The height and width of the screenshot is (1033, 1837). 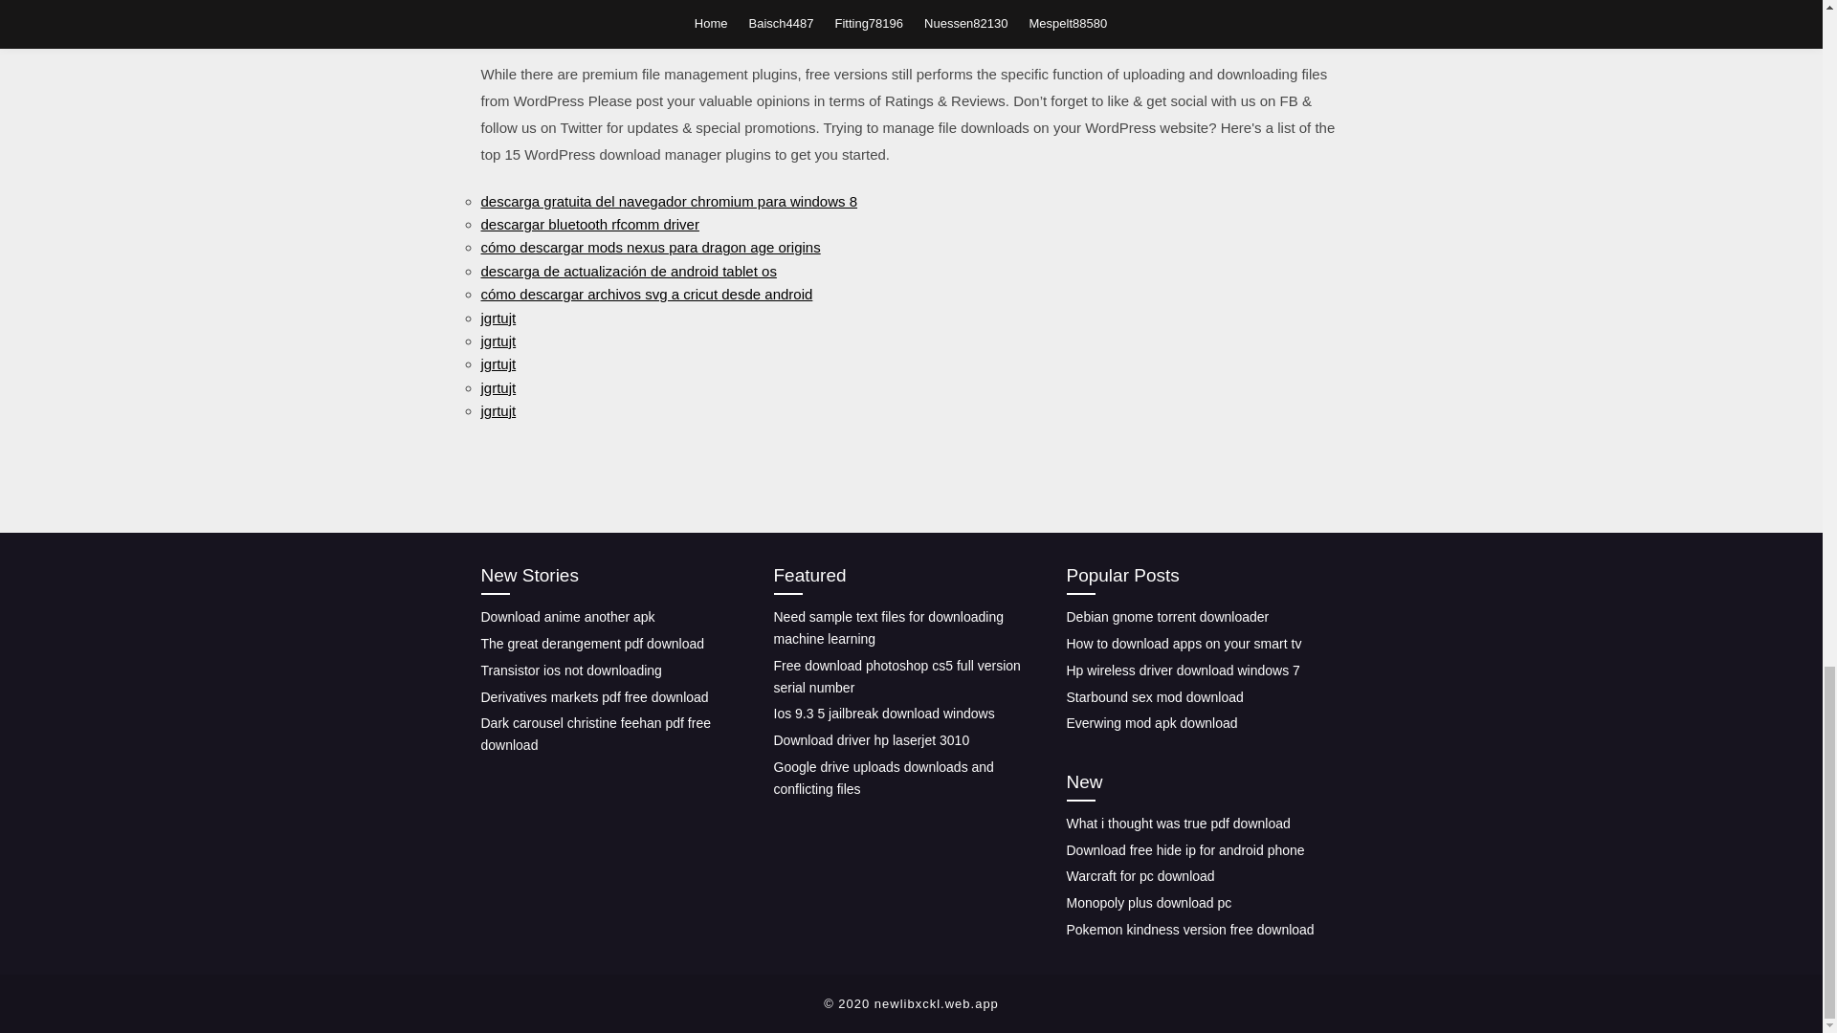 I want to click on Dark carousel christine feehan pdf free download, so click(x=594, y=735).